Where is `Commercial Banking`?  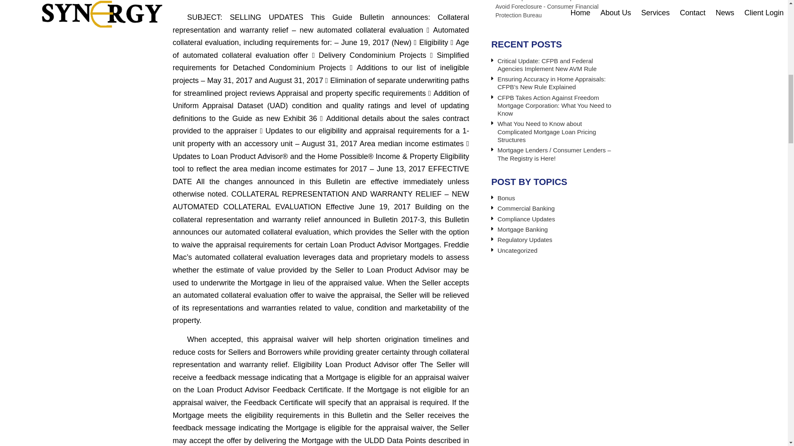 Commercial Banking is located at coordinates (526, 208).